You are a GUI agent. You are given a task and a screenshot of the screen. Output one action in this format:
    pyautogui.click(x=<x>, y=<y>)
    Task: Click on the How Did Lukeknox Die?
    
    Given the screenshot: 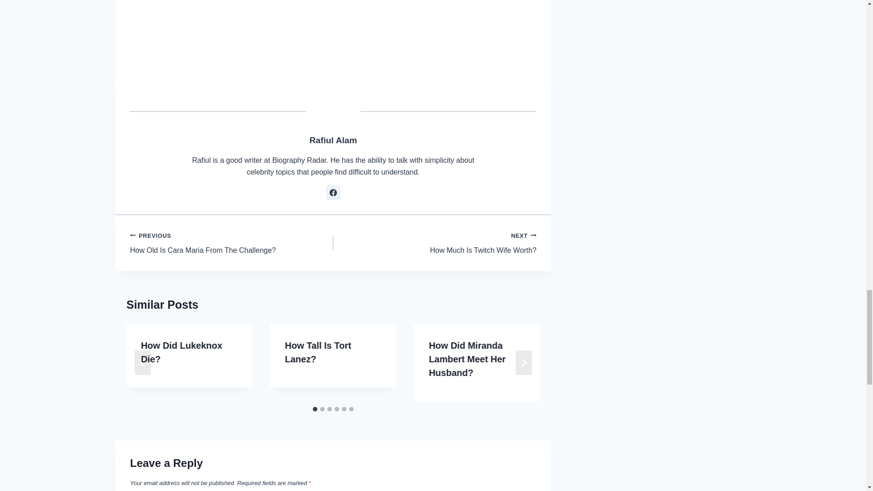 What is the action you would take?
    pyautogui.click(x=181, y=352)
    